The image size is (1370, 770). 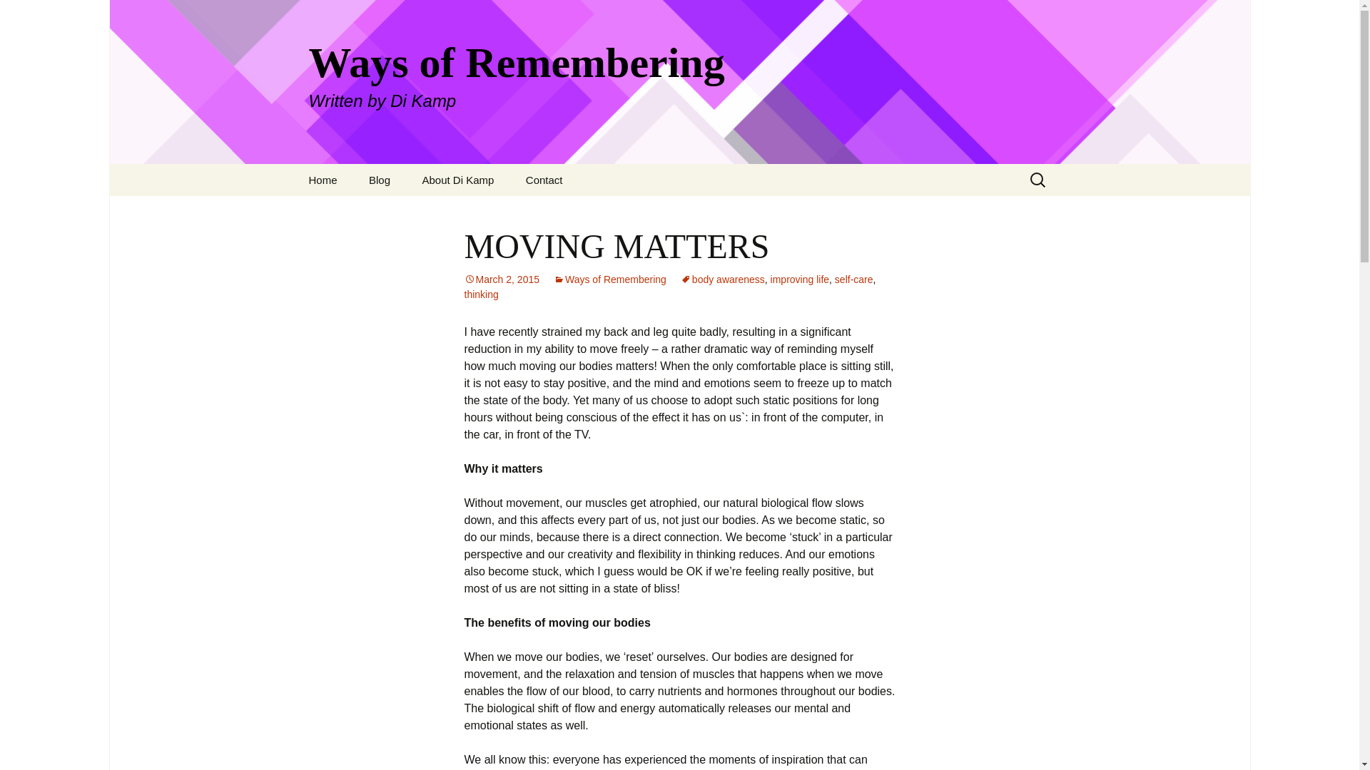 What do you see at coordinates (380, 180) in the screenshot?
I see `thinking` at bounding box center [380, 180].